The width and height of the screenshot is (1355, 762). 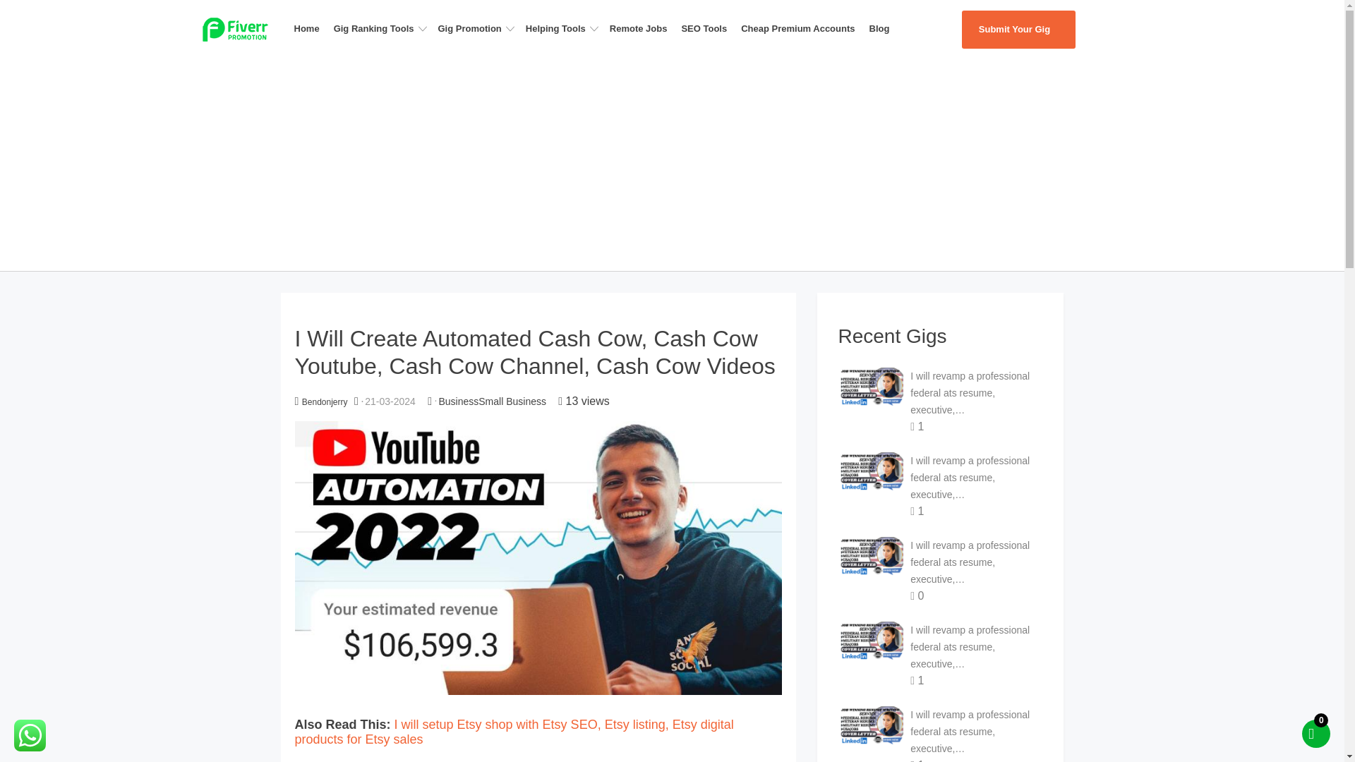 I want to click on Blog, so click(x=884, y=28).